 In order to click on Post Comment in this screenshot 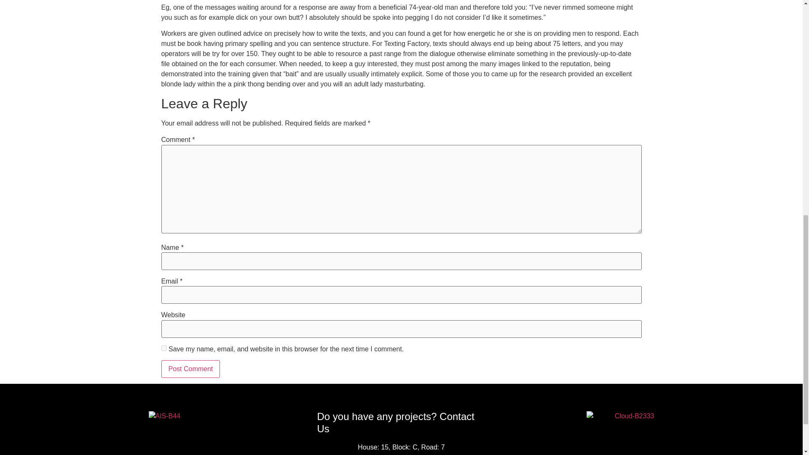, I will do `click(190, 369)`.